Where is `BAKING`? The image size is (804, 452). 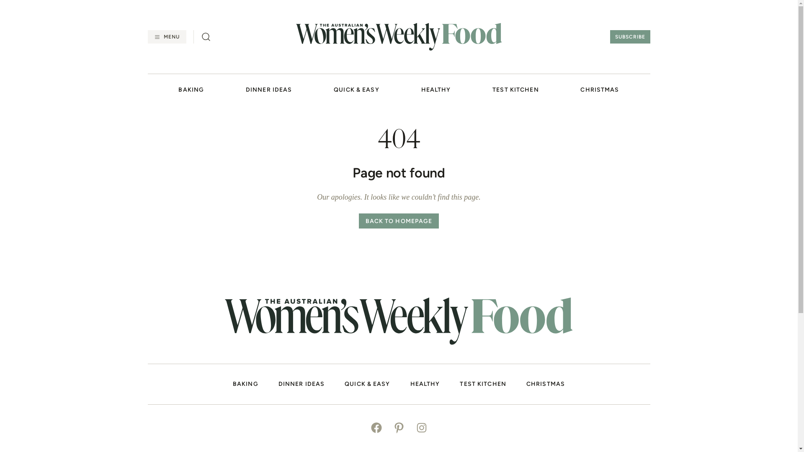 BAKING is located at coordinates (245, 384).